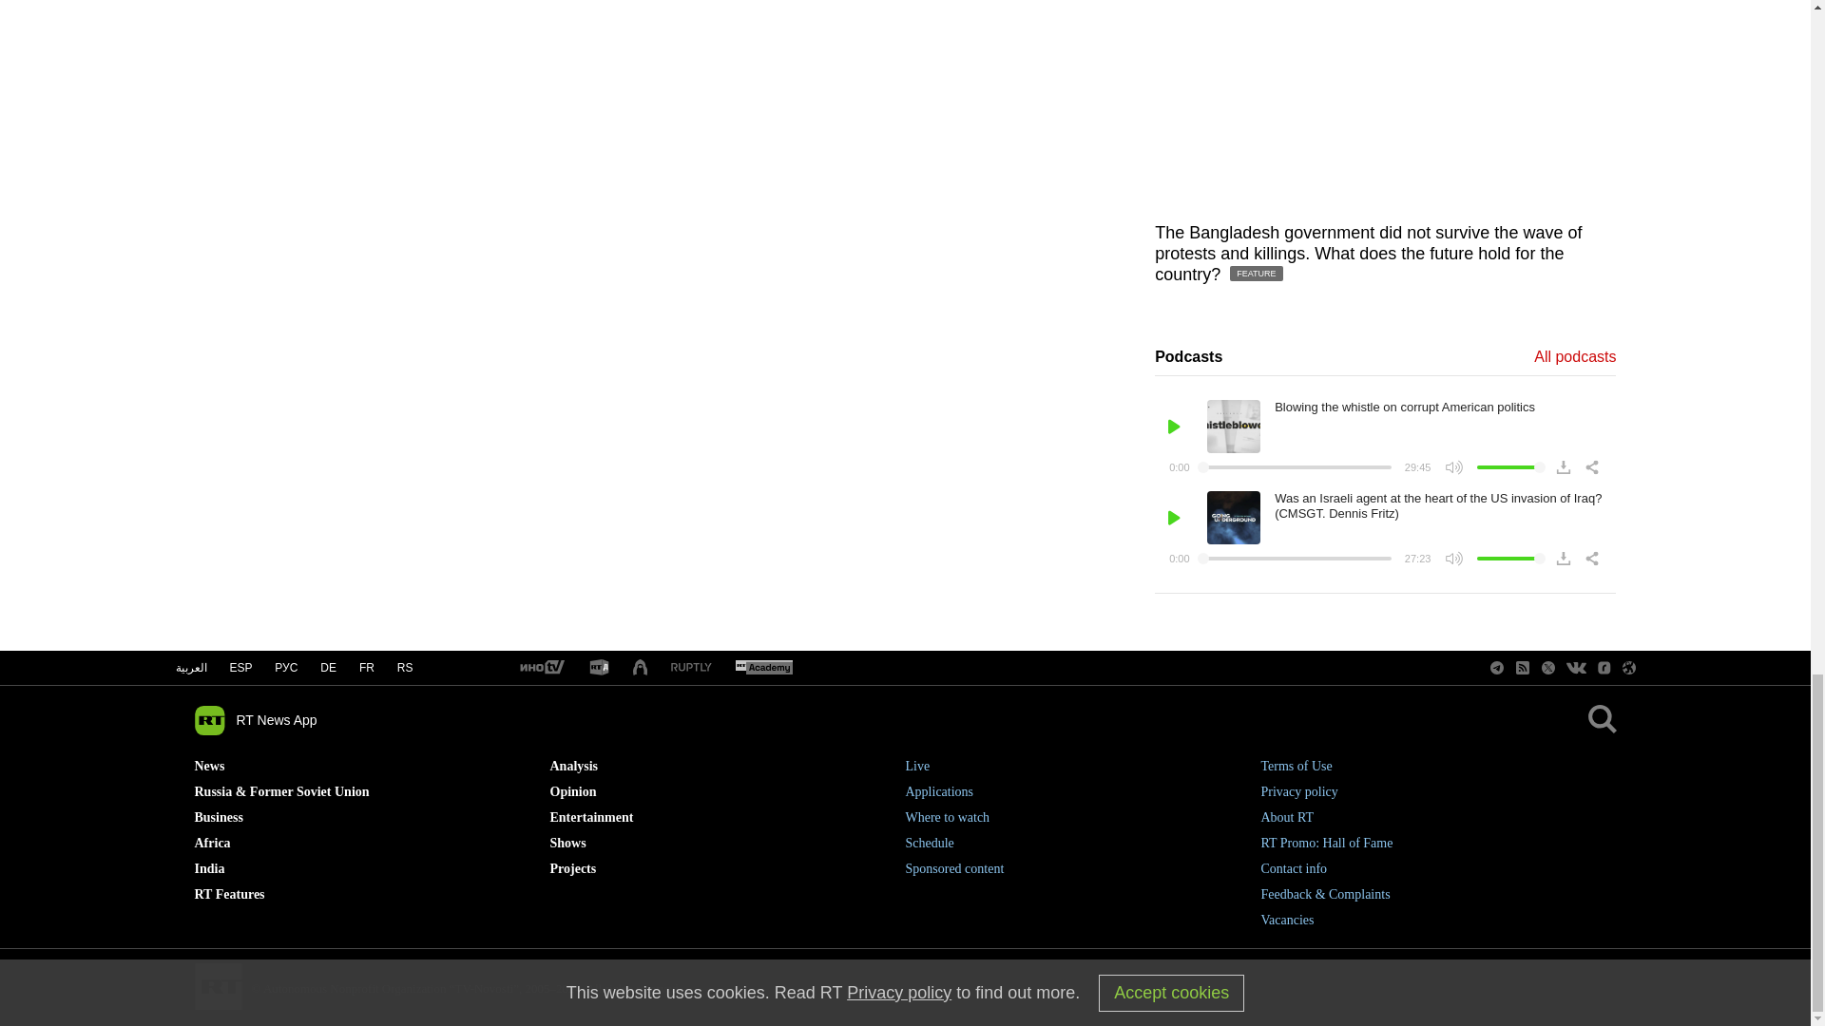  What do you see at coordinates (541, 668) in the screenshot?
I see `RT ` at bounding box center [541, 668].